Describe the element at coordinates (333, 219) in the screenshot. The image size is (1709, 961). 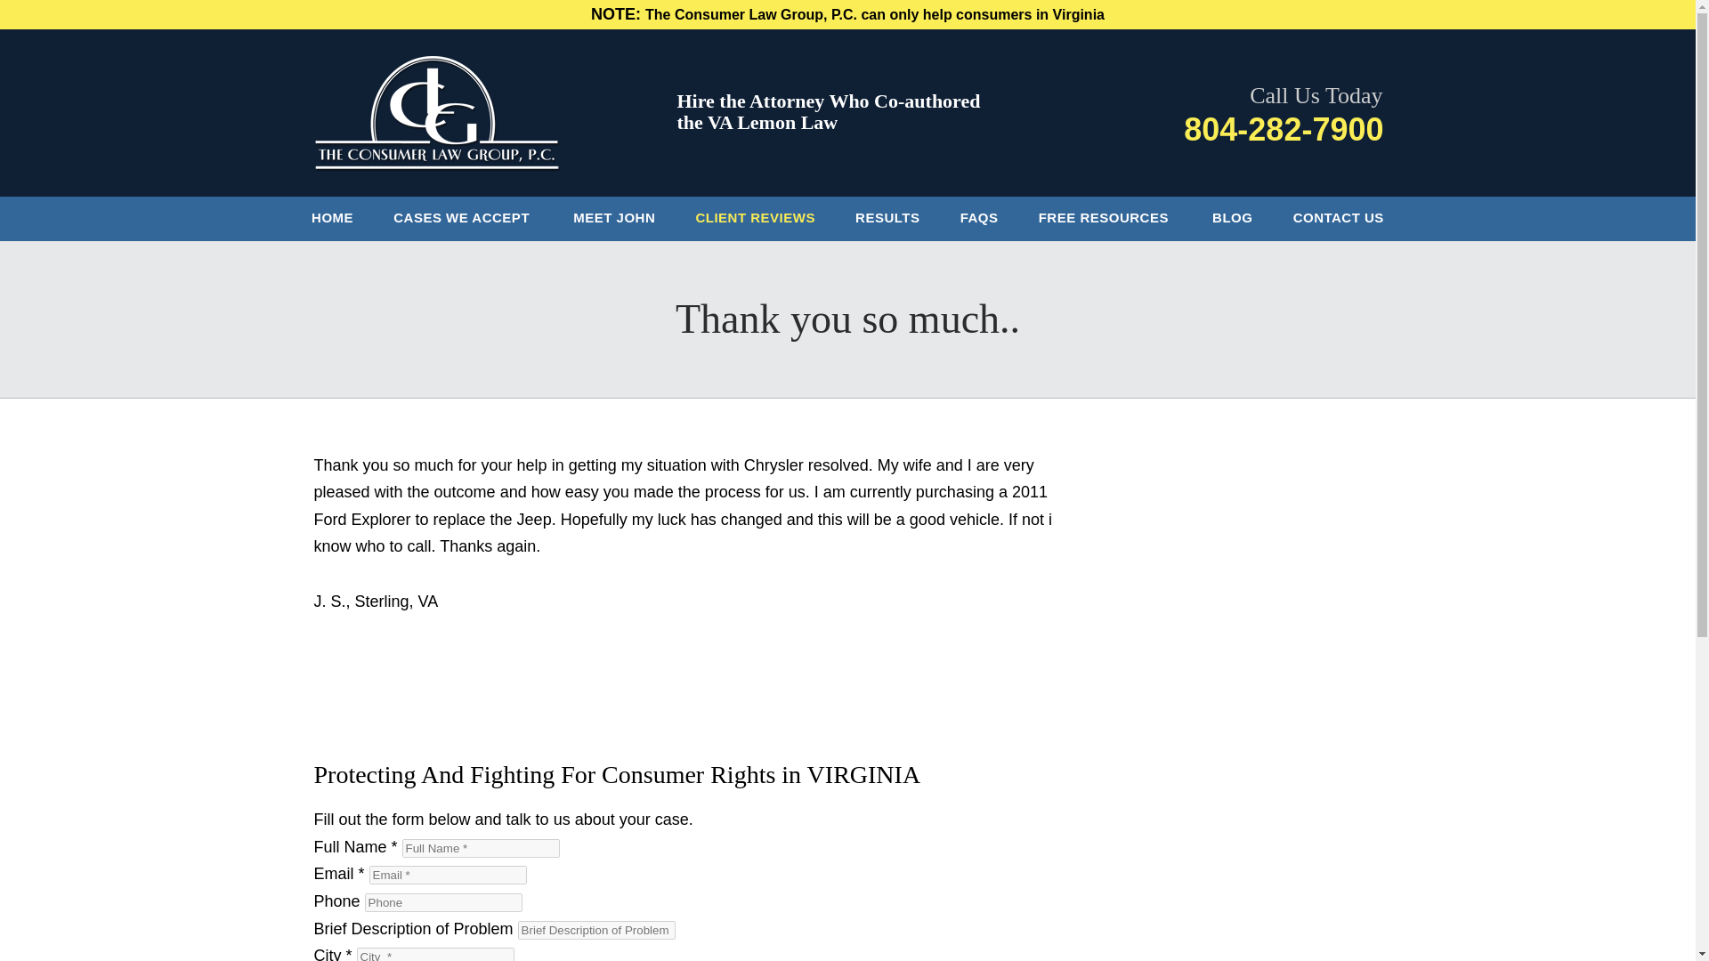
I see `HOME` at that location.